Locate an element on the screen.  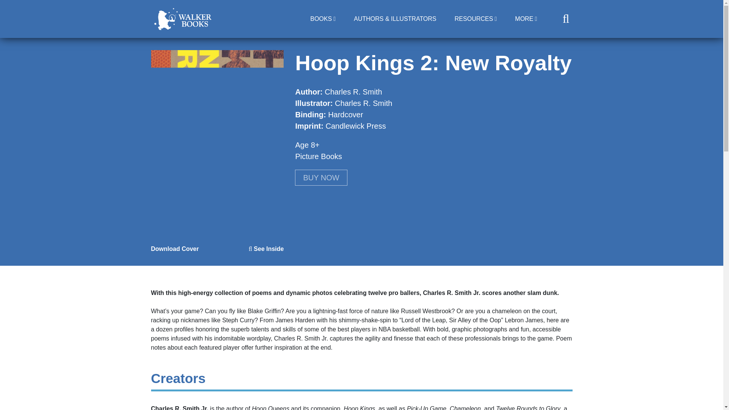
Charles R. Smith is located at coordinates (363, 103).